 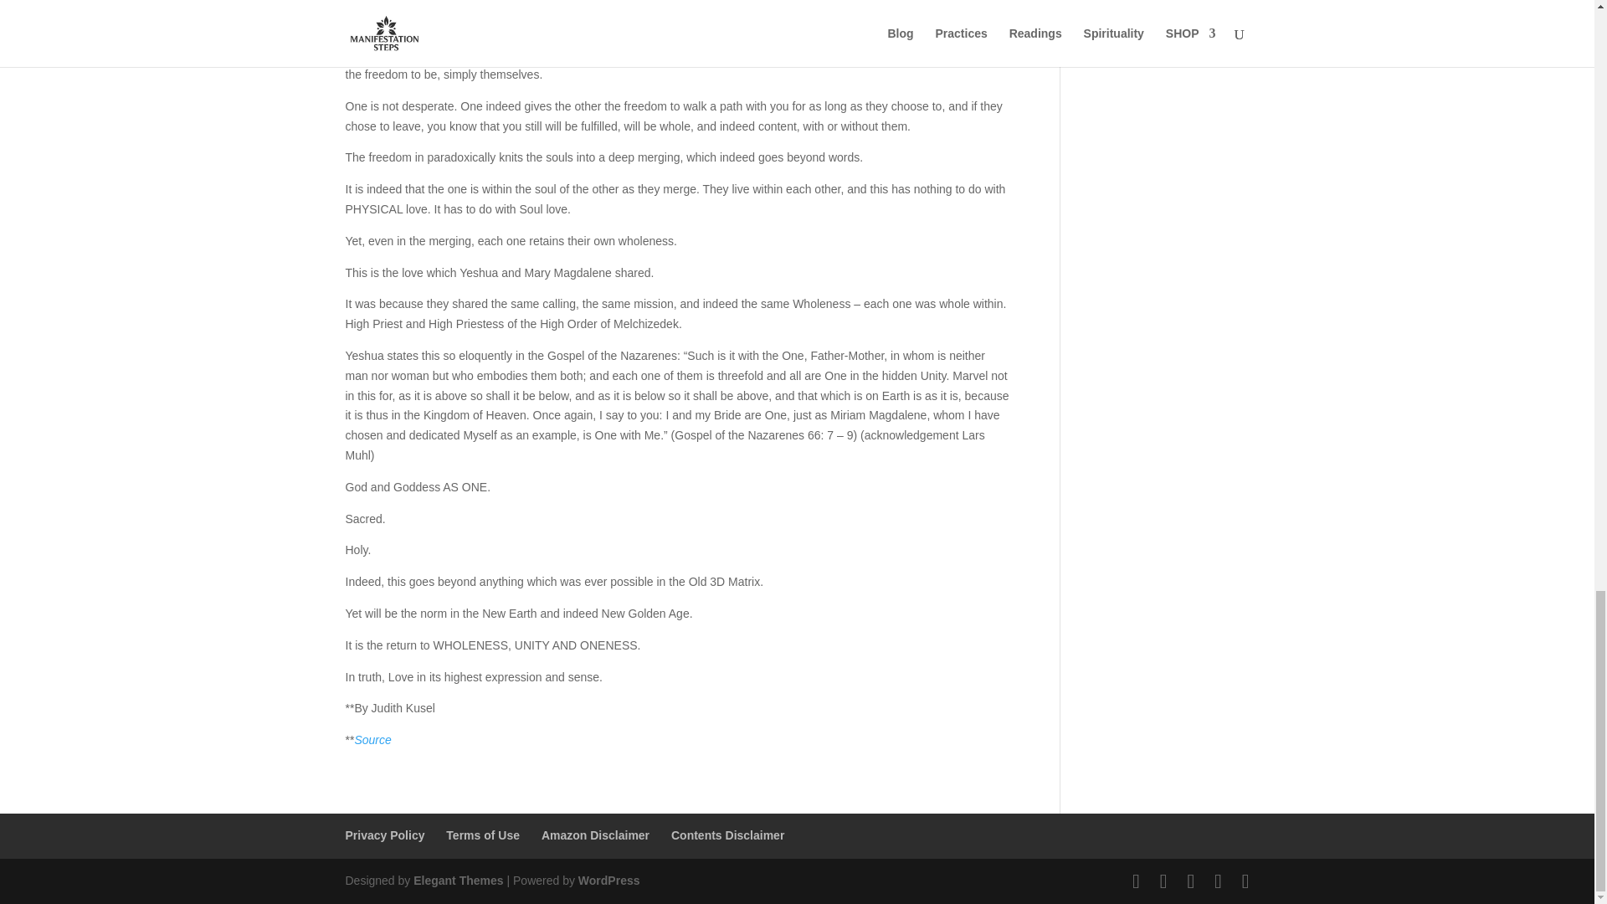 What do you see at coordinates (727, 835) in the screenshot?
I see `Contents Disclaimer` at bounding box center [727, 835].